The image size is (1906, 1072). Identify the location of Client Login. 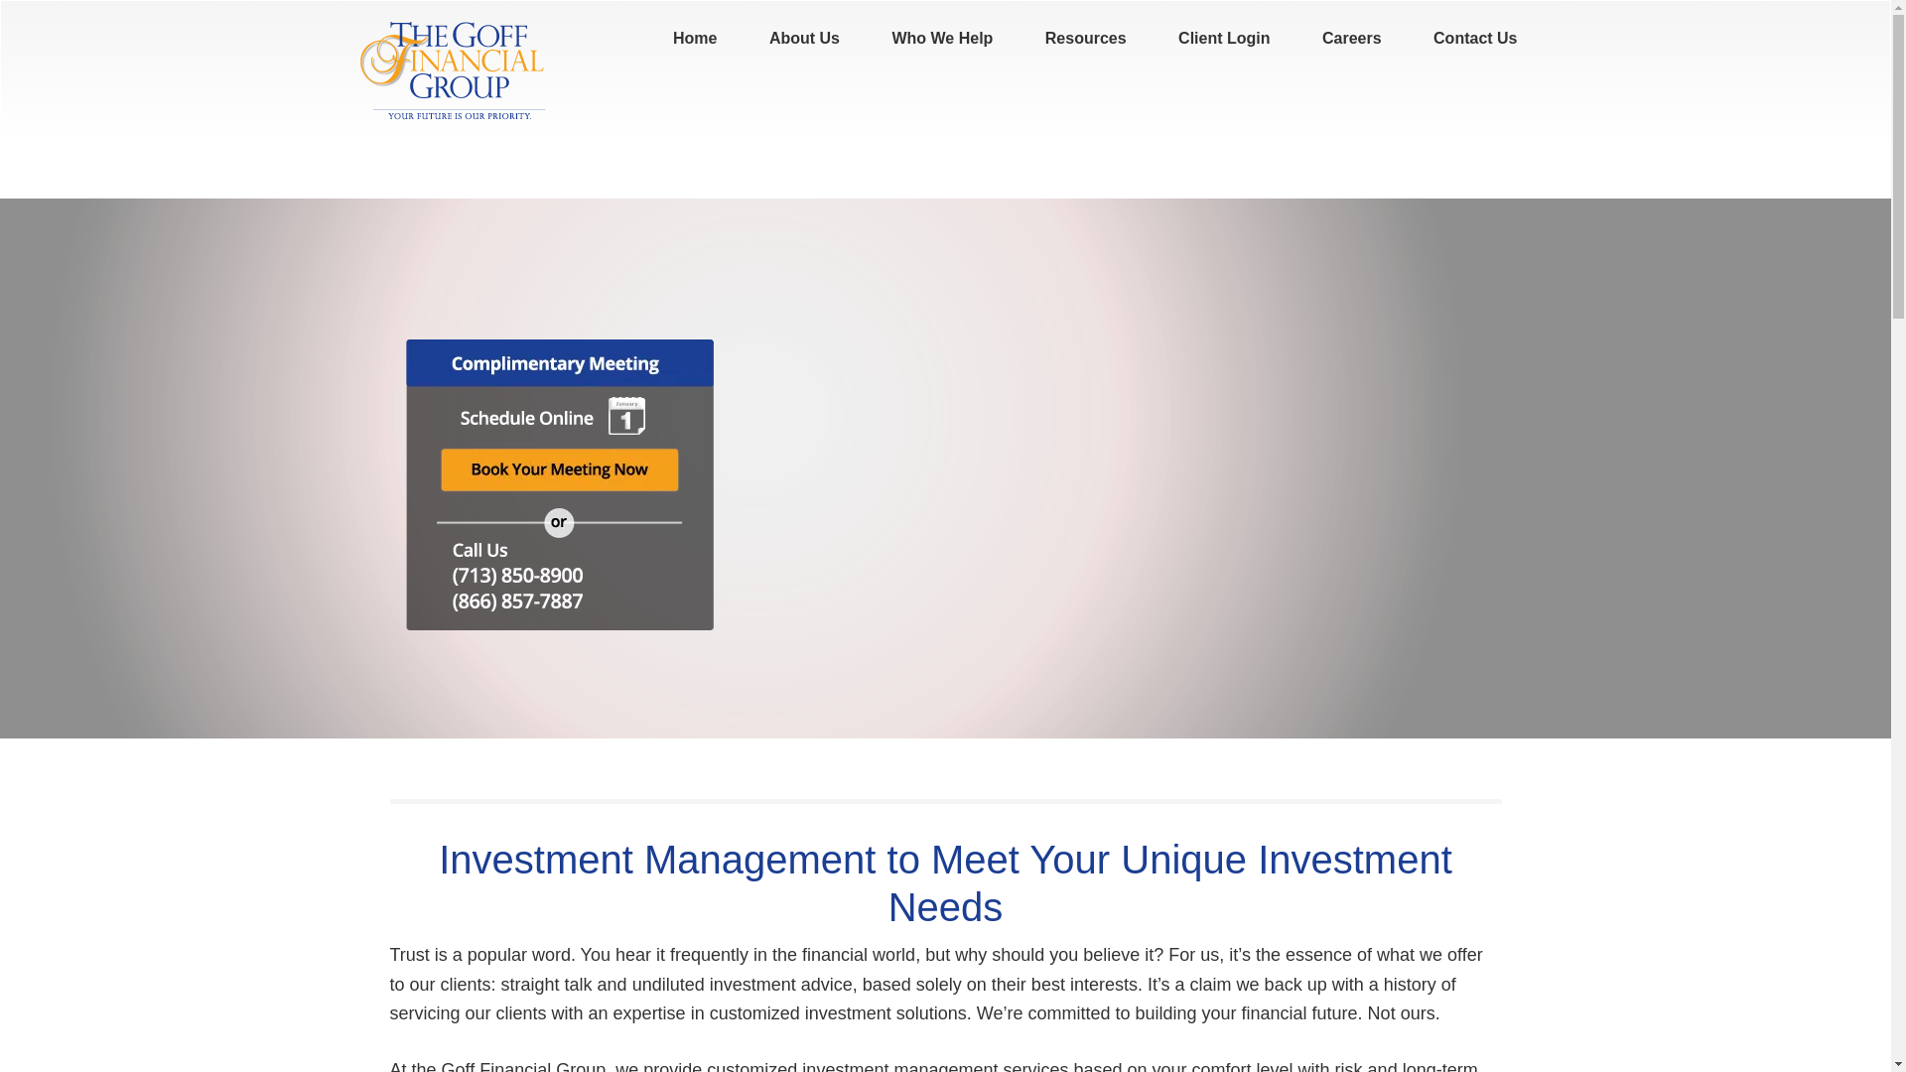
(1224, 38).